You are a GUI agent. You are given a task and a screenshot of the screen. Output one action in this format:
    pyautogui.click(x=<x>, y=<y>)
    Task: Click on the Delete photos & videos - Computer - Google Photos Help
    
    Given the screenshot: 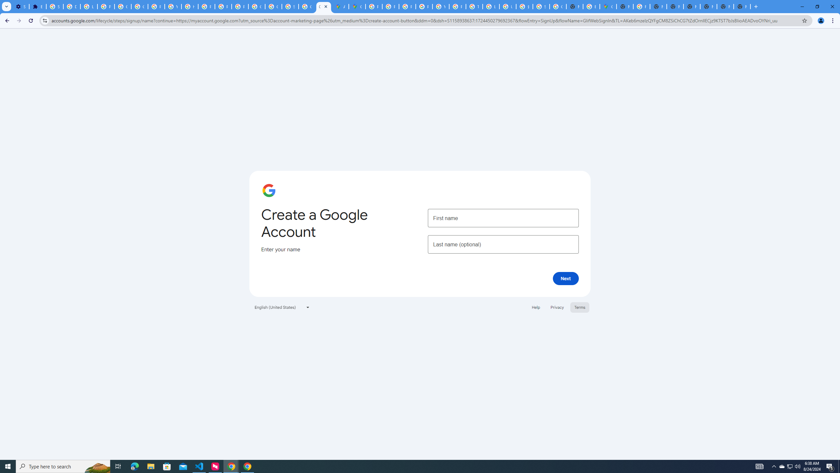 What is the action you would take?
    pyautogui.click(x=72, y=7)
    